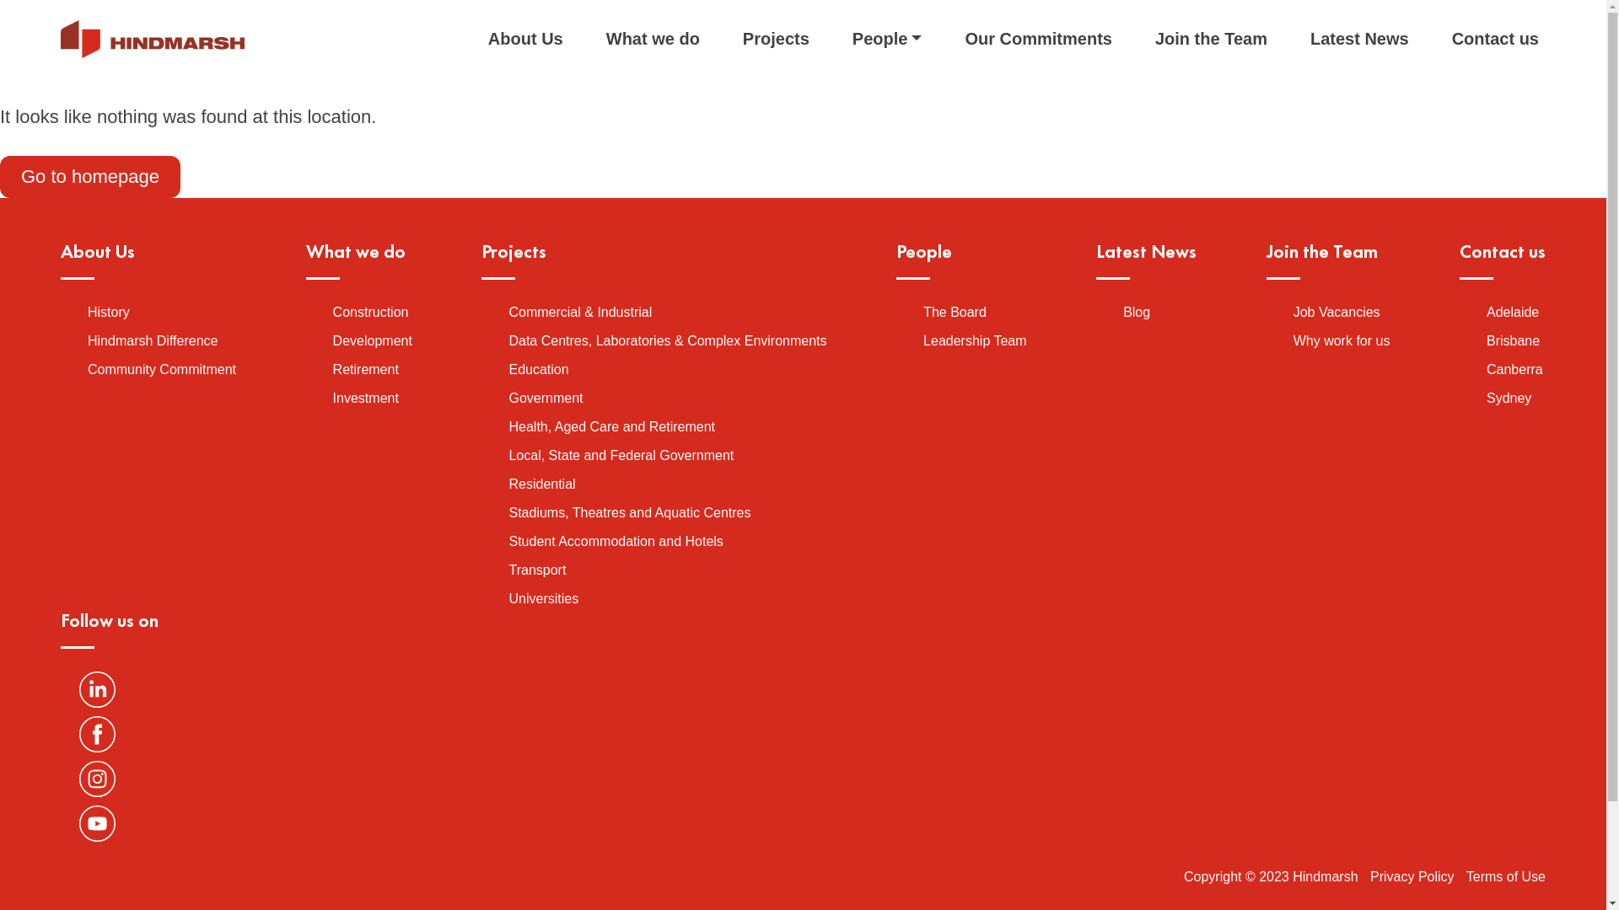  Describe the element at coordinates (90, 177) in the screenshot. I see `Go to homepage` at that location.